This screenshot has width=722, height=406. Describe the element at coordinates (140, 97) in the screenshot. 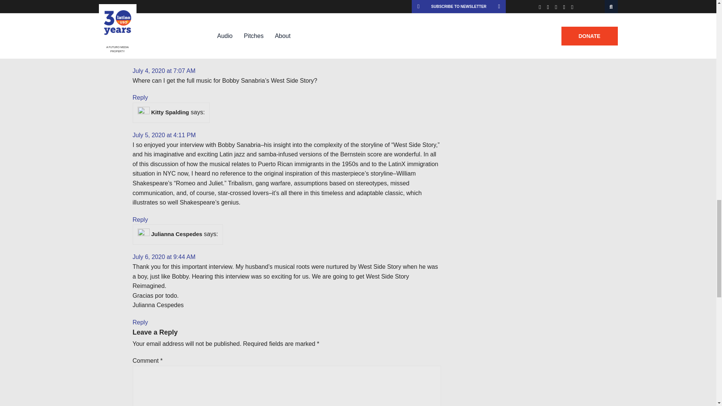

I see `Reply` at that location.